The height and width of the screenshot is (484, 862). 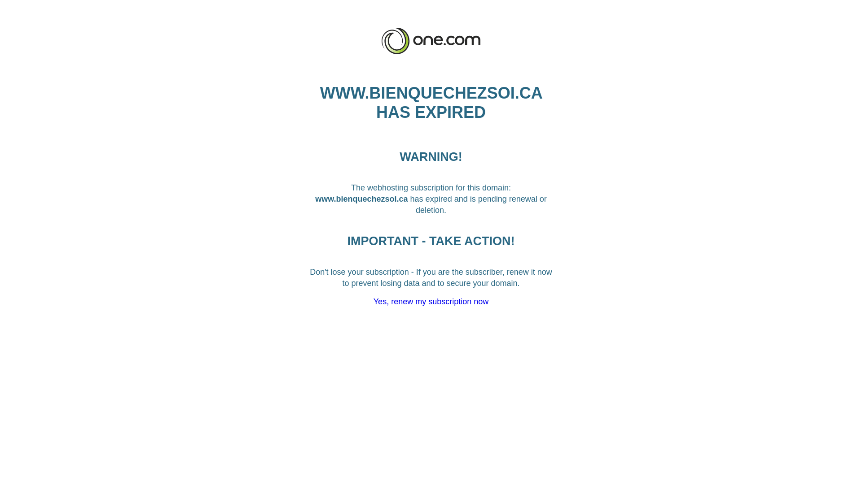 What do you see at coordinates (431, 302) in the screenshot?
I see `Yes, renew my subscription now` at bounding box center [431, 302].